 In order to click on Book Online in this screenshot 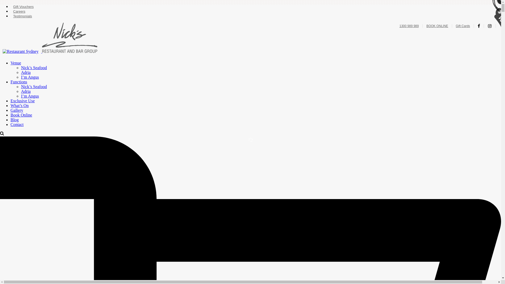, I will do `click(21, 115)`.